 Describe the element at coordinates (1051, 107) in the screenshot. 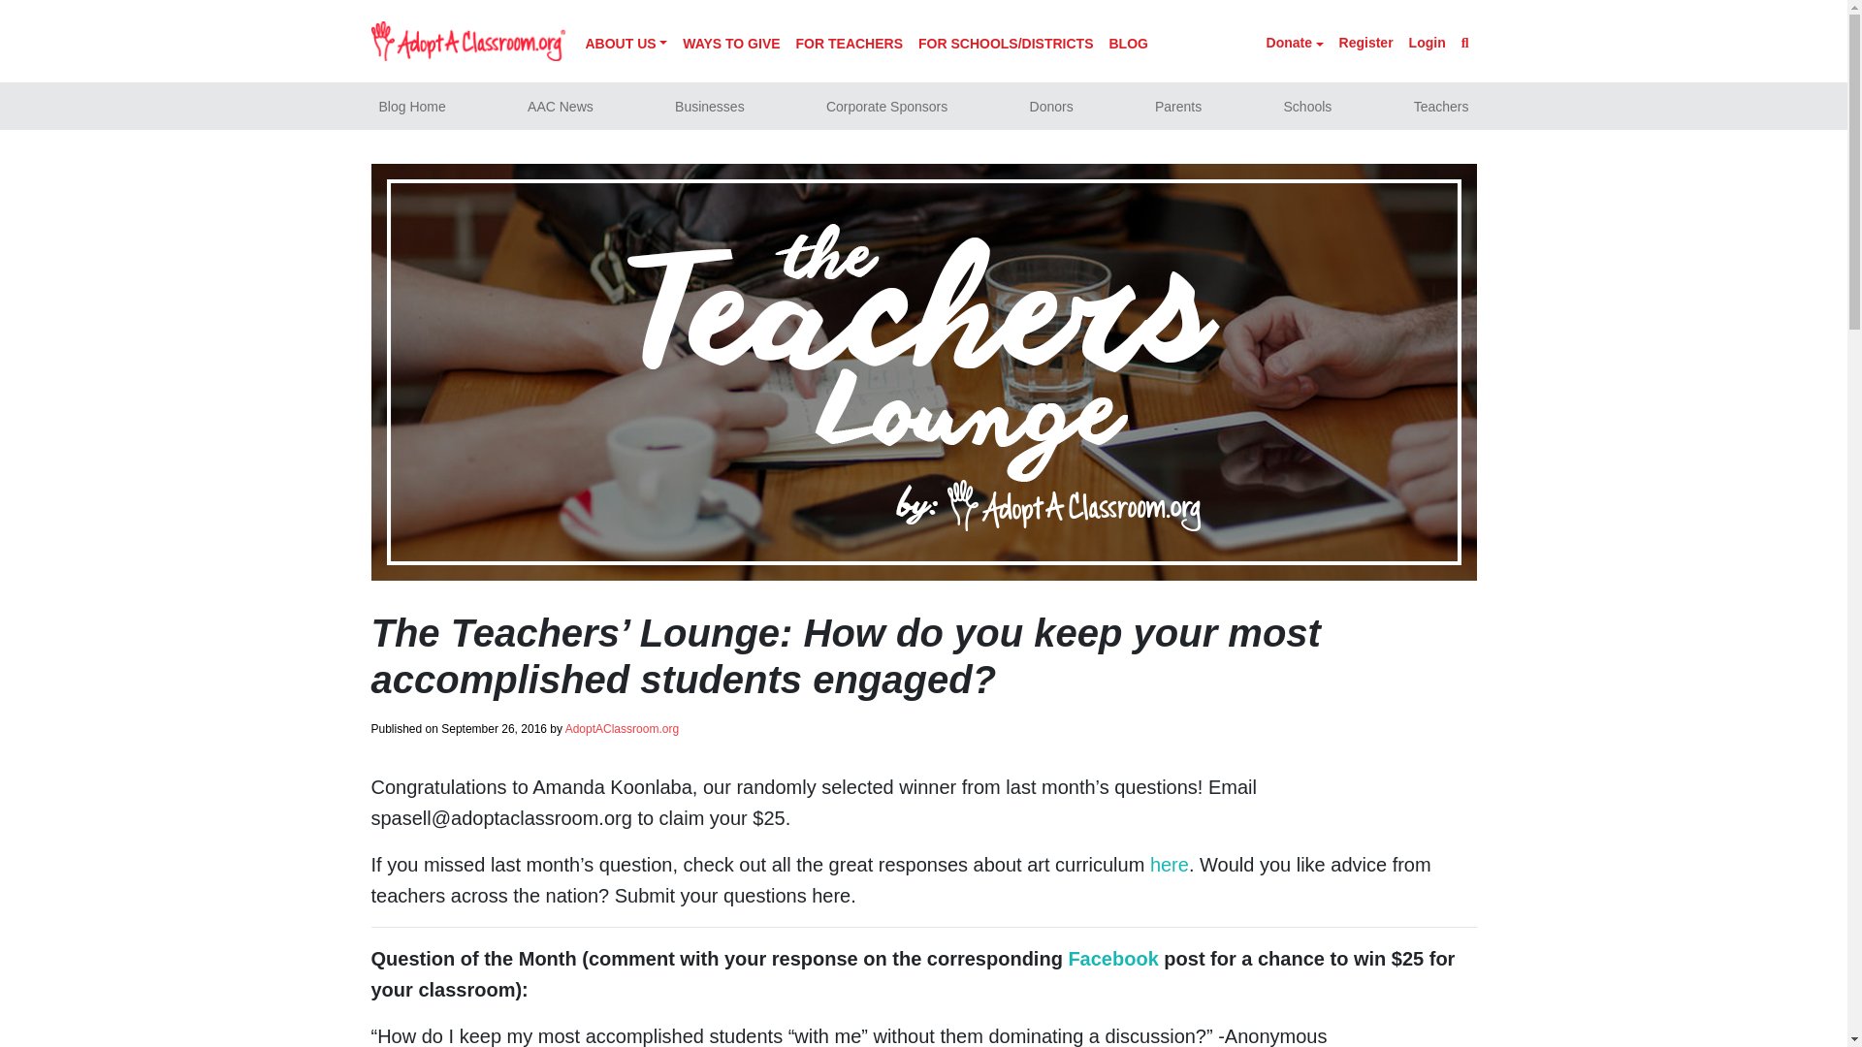

I see `Donors` at that location.